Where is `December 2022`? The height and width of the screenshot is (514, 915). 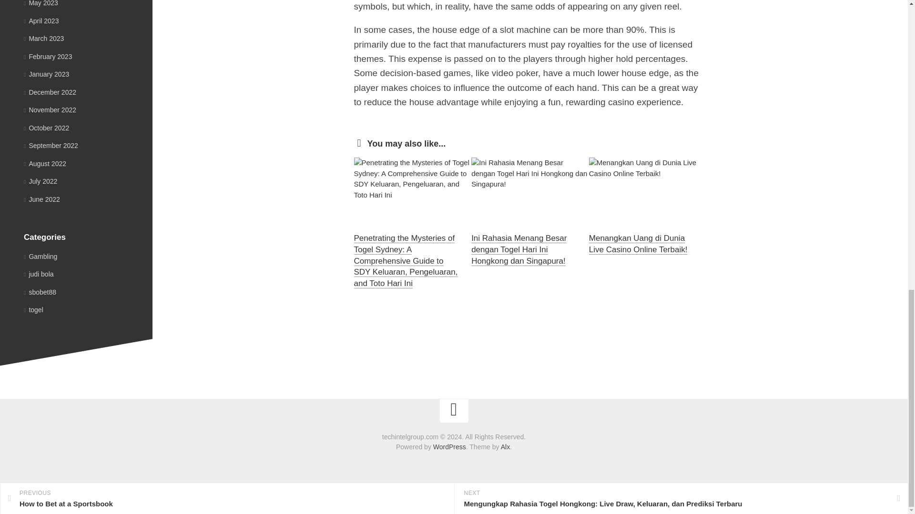
December 2022 is located at coordinates (50, 92).